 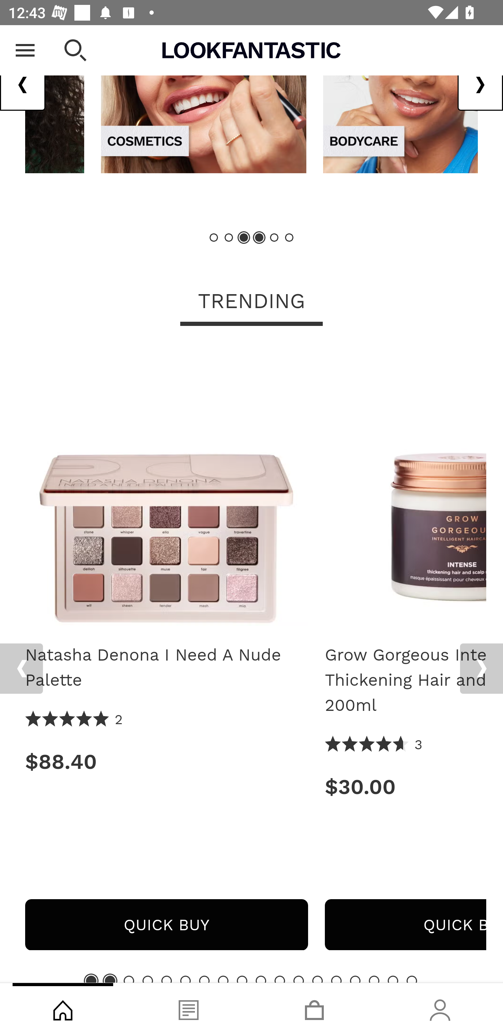 What do you see at coordinates (166, 925) in the screenshot?
I see `QUICK BUY NATASHA DENONA I NEED A NUDE PALETTE` at bounding box center [166, 925].